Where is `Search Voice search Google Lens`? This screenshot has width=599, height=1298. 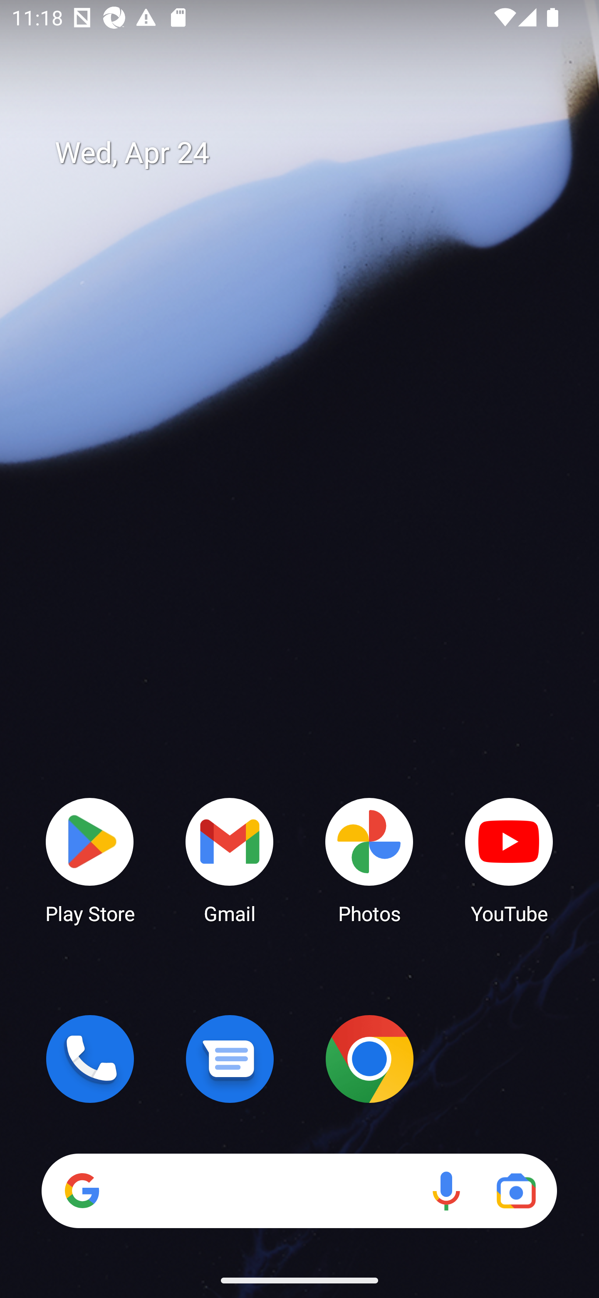 Search Voice search Google Lens is located at coordinates (299, 1191).